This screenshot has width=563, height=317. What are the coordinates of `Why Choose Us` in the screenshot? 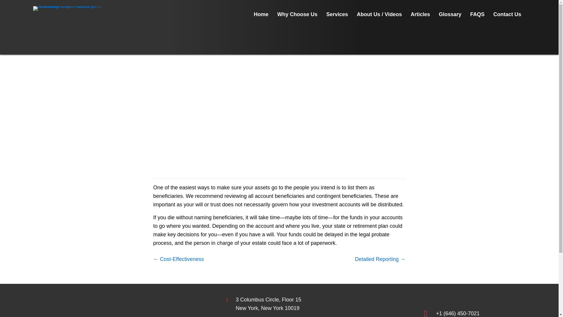 It's located at (297, 13).